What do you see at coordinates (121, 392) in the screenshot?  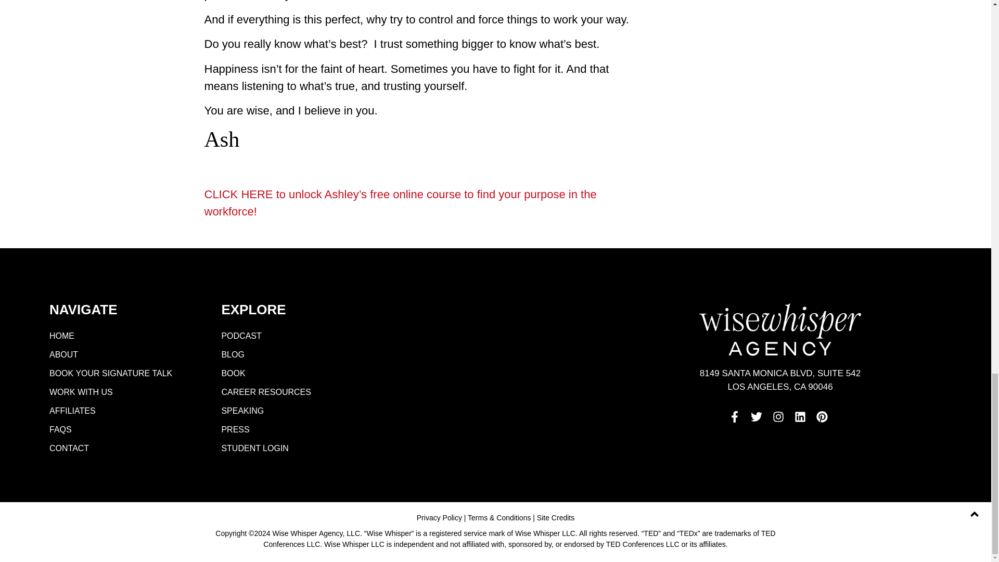 I see `WORK WITH US` at bounding box center [121, 392].